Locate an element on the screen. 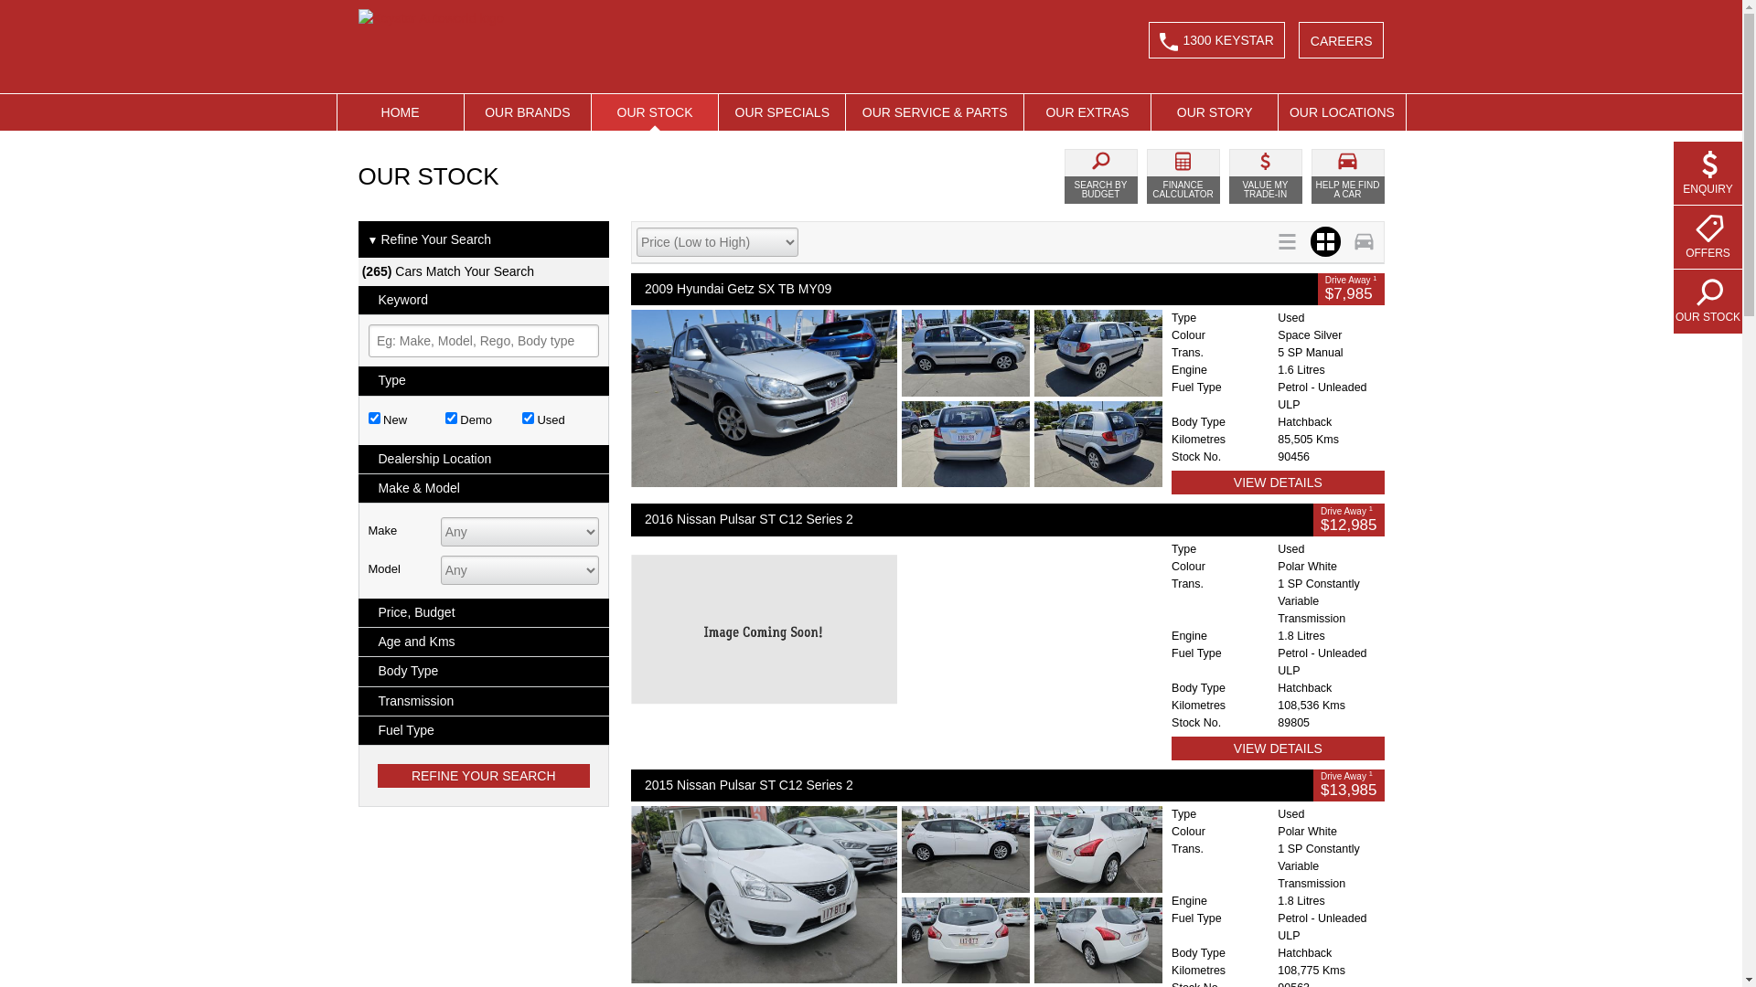 This screenshot has height=987, width=1756. 2009 Hyundai Getz SX TB MY09 Space Silver is located at coordinates (896, 398).